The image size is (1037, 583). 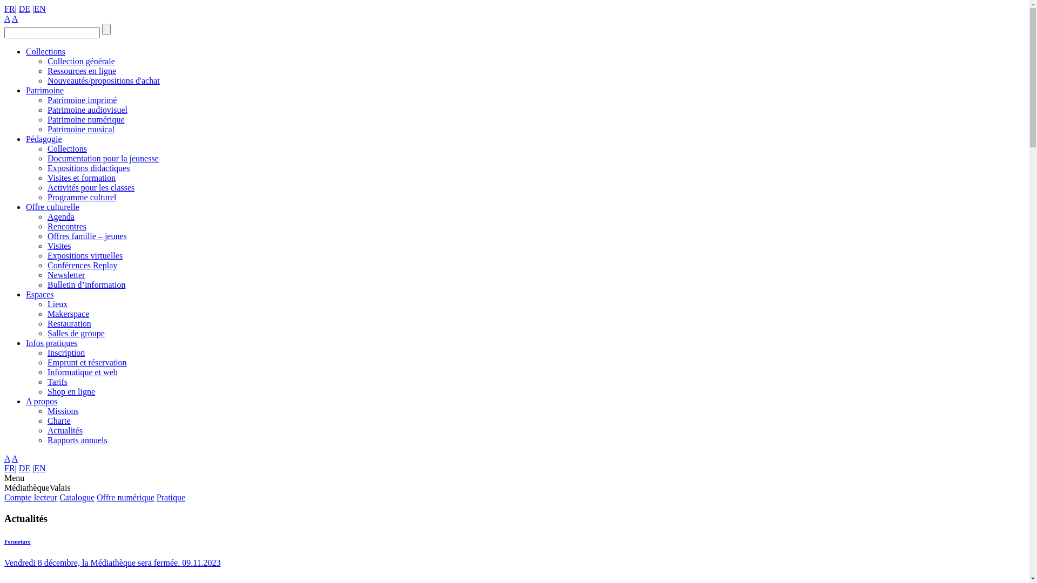 I want to click on Agenda, so click(x=61, y=217).